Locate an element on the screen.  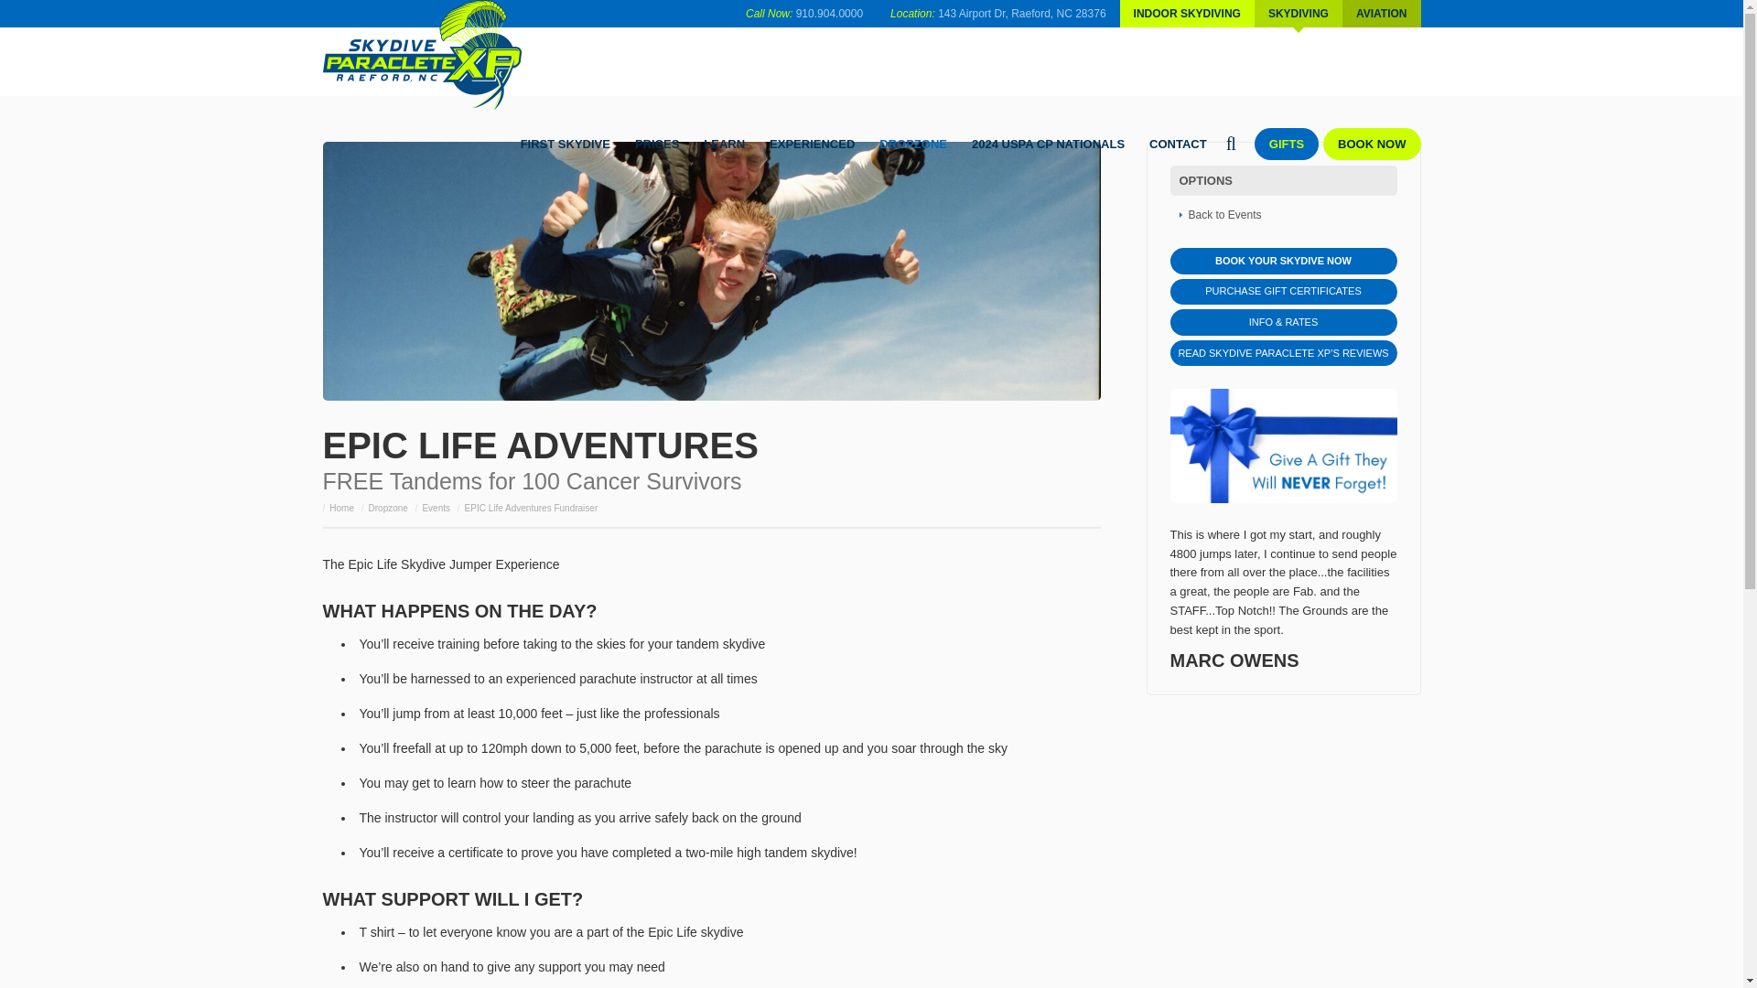
Go to EPIC Life Adventures Fundraiser. is located at coordinates (532, 507).